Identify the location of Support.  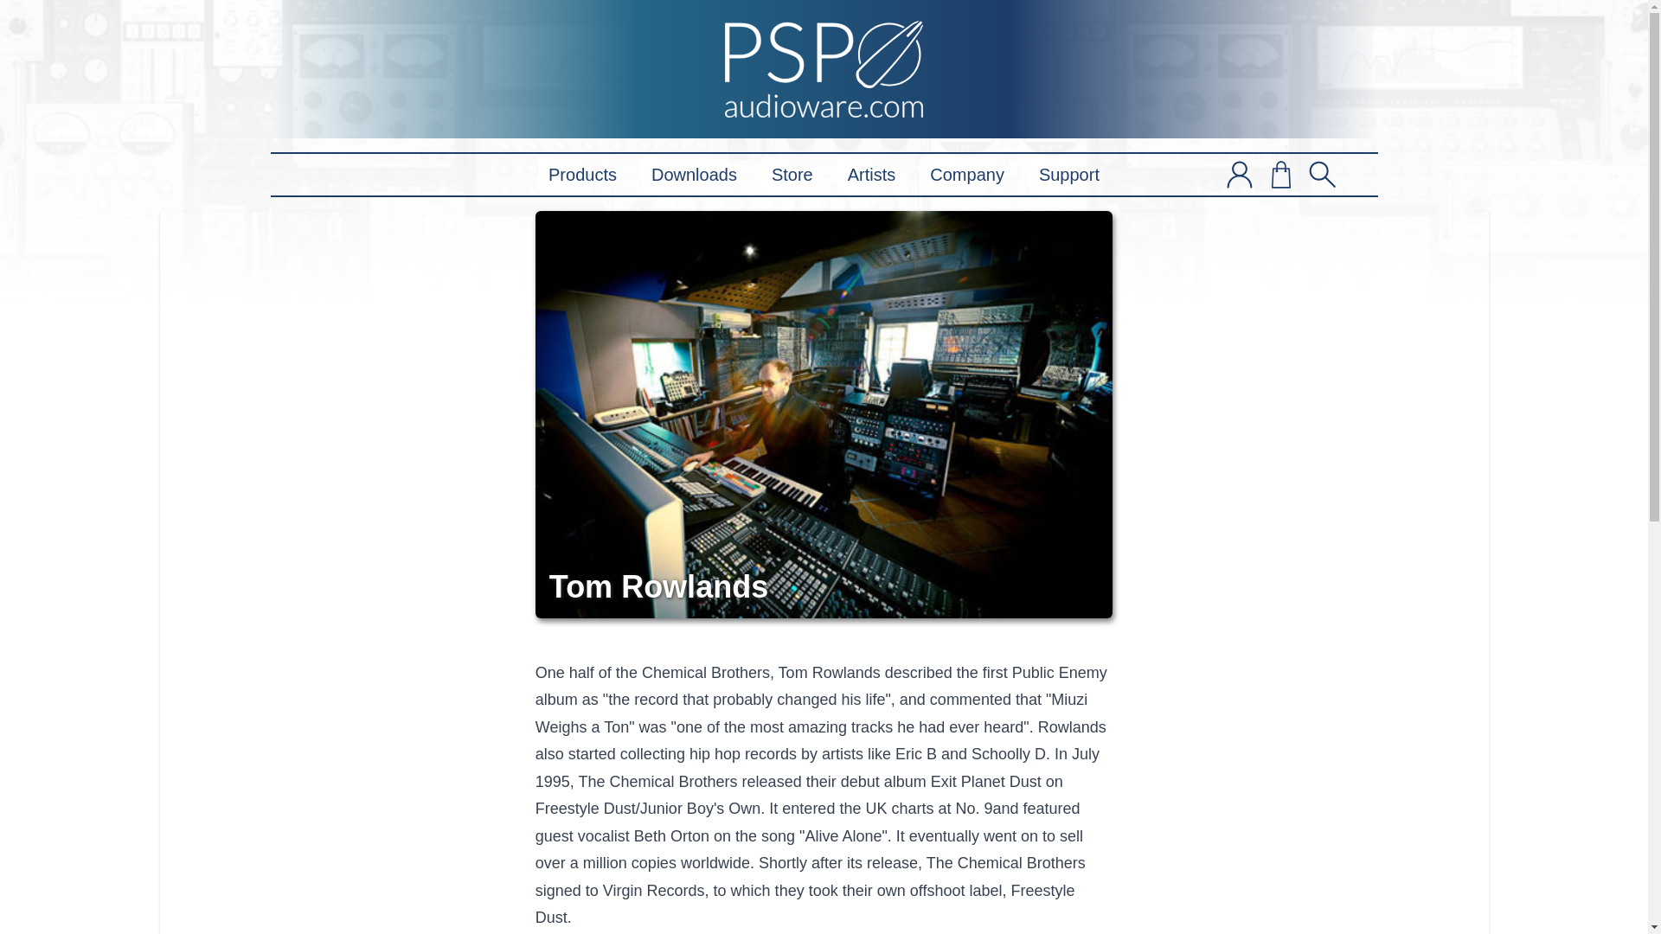
(1068, 175).